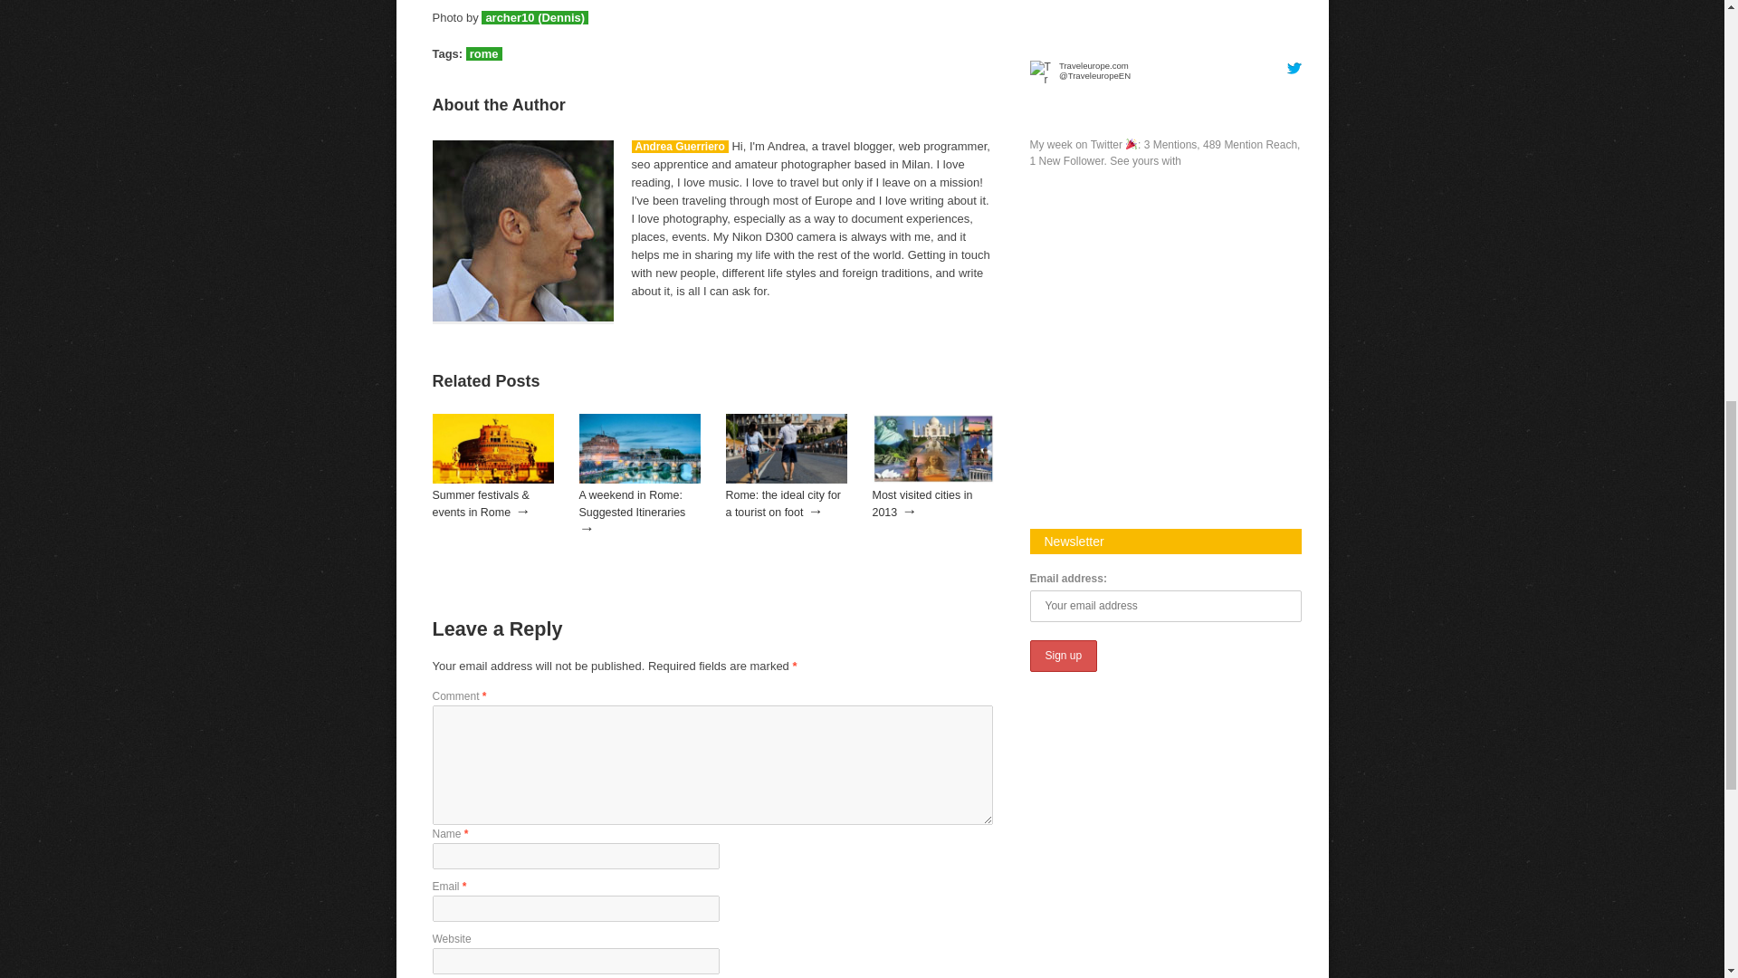  I want to click on Rome: the ideal city for a tourist on foot, so click(787, 479).